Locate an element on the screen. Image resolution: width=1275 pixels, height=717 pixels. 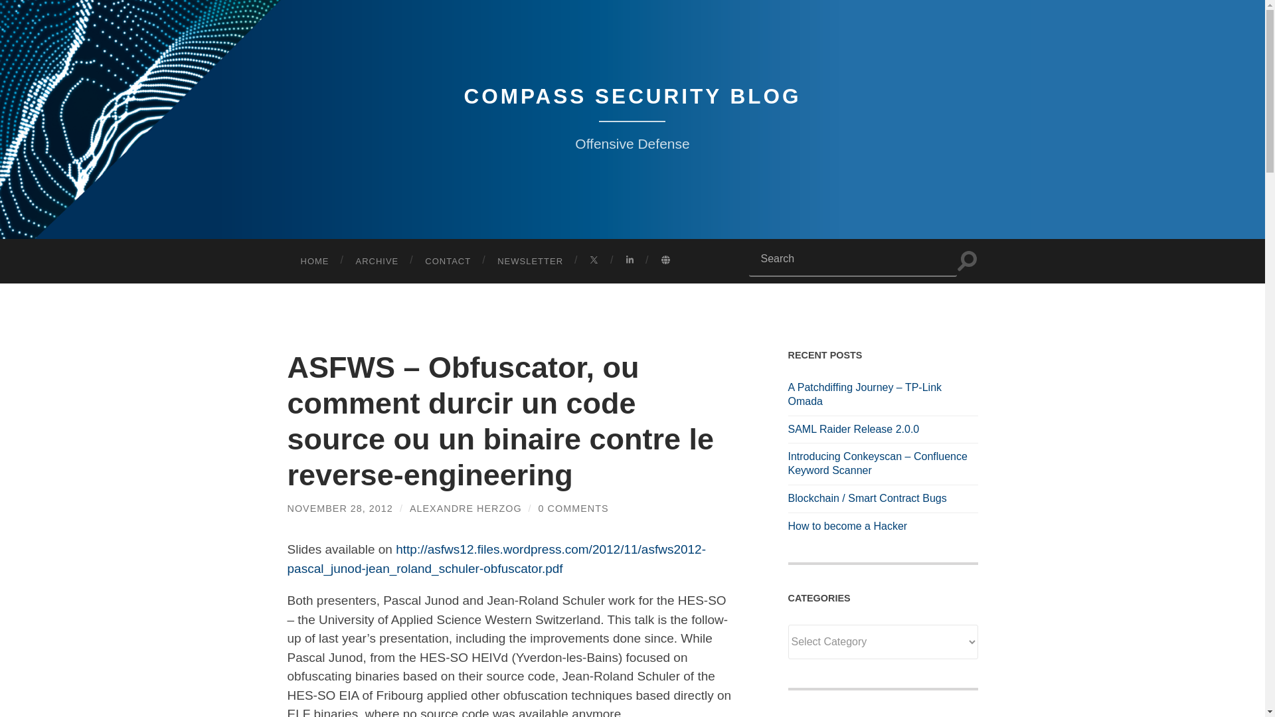
HOME is located at coordinates (314, 260).